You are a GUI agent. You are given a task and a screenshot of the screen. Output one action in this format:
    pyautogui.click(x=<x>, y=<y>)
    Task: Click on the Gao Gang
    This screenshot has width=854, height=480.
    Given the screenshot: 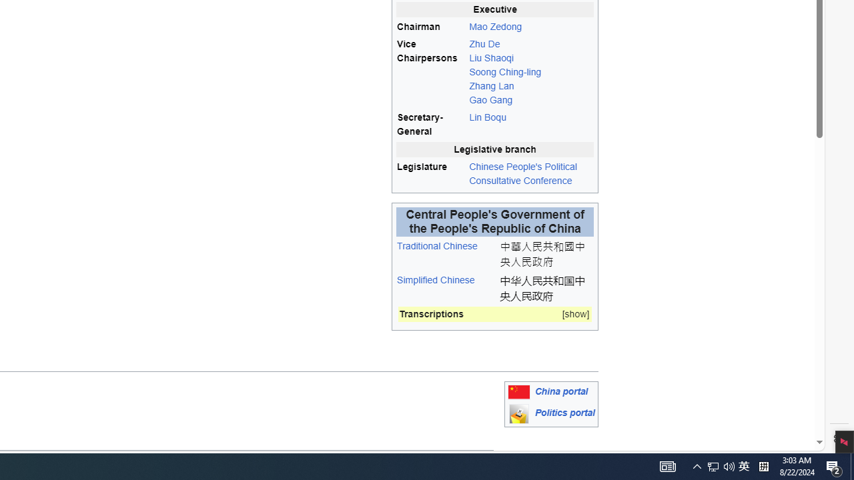 What is the action you would take?
    pyautogui.click(x=491, y=100)
    